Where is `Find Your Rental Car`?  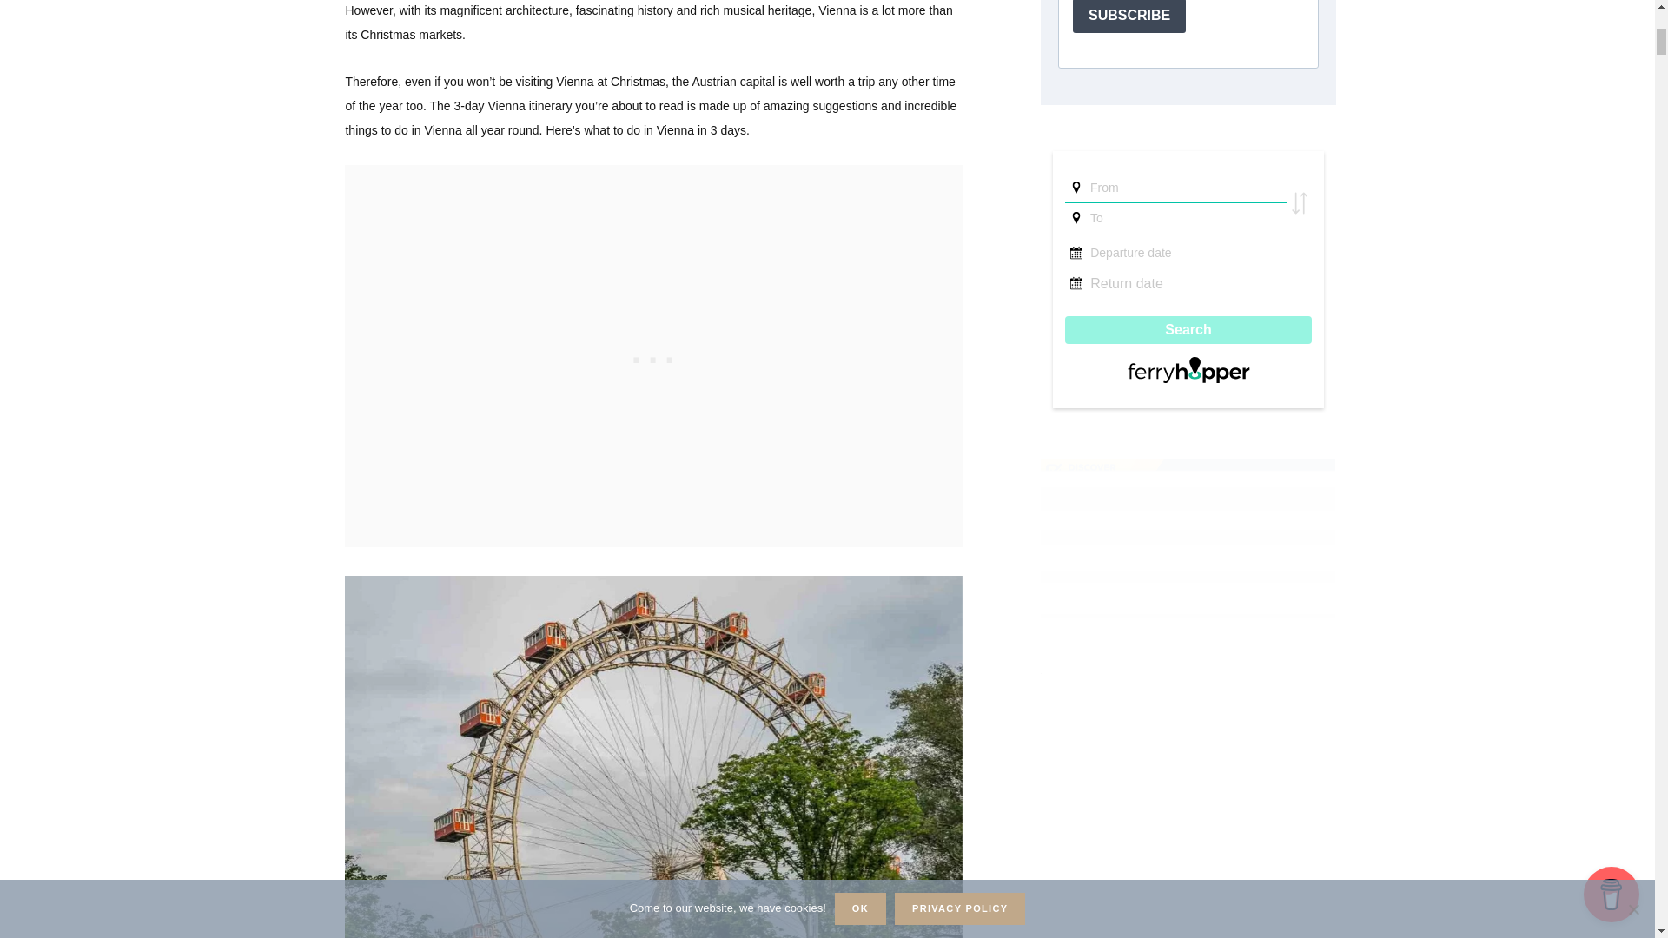 Find Your Rental Car is located at coordinates (1188, 556).